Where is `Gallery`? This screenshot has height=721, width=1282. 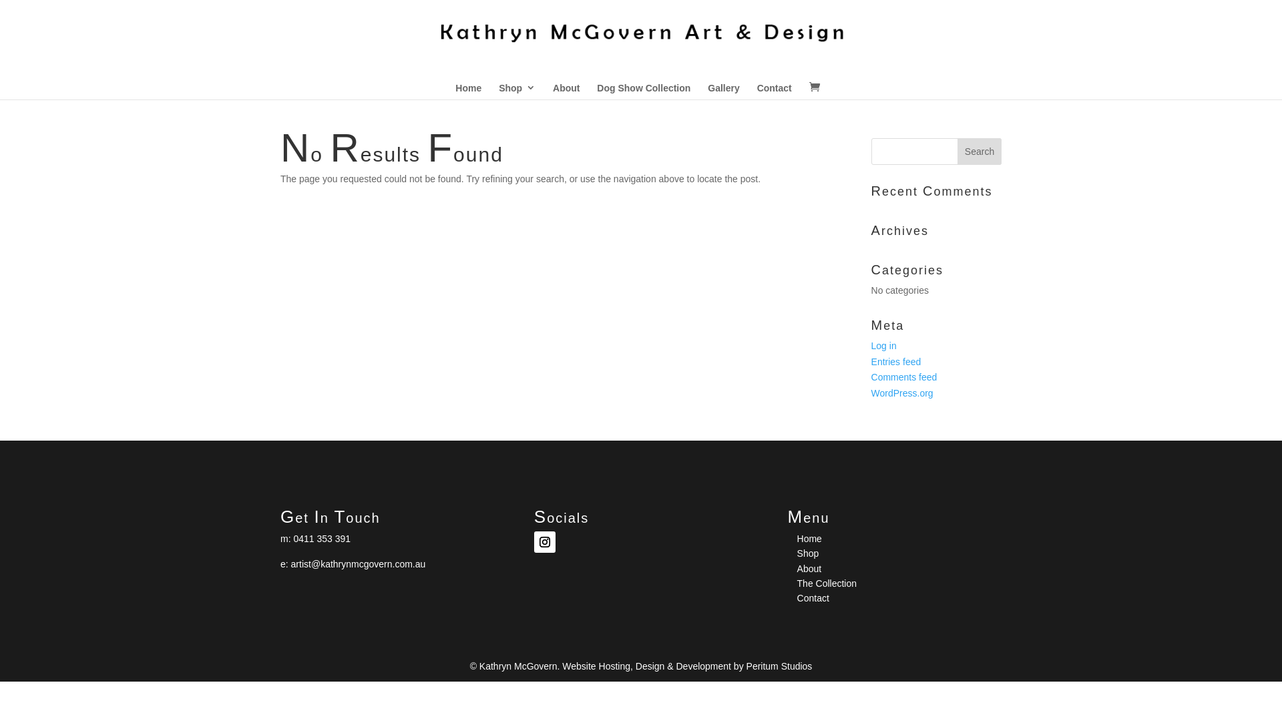 Gallery is located at coordinates (724, 83).